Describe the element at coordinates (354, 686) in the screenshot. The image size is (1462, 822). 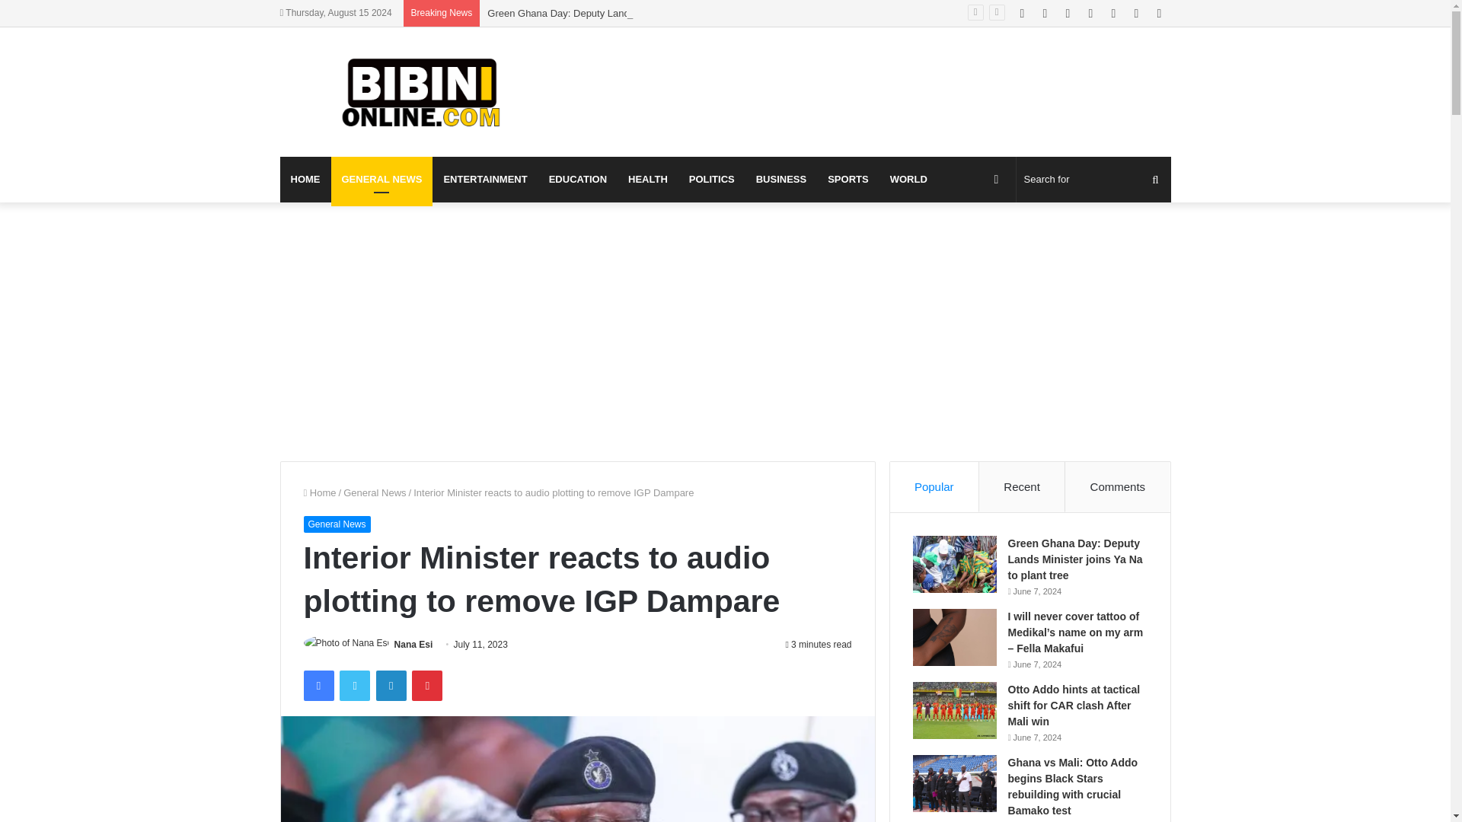
I see `Twitter` at that location.